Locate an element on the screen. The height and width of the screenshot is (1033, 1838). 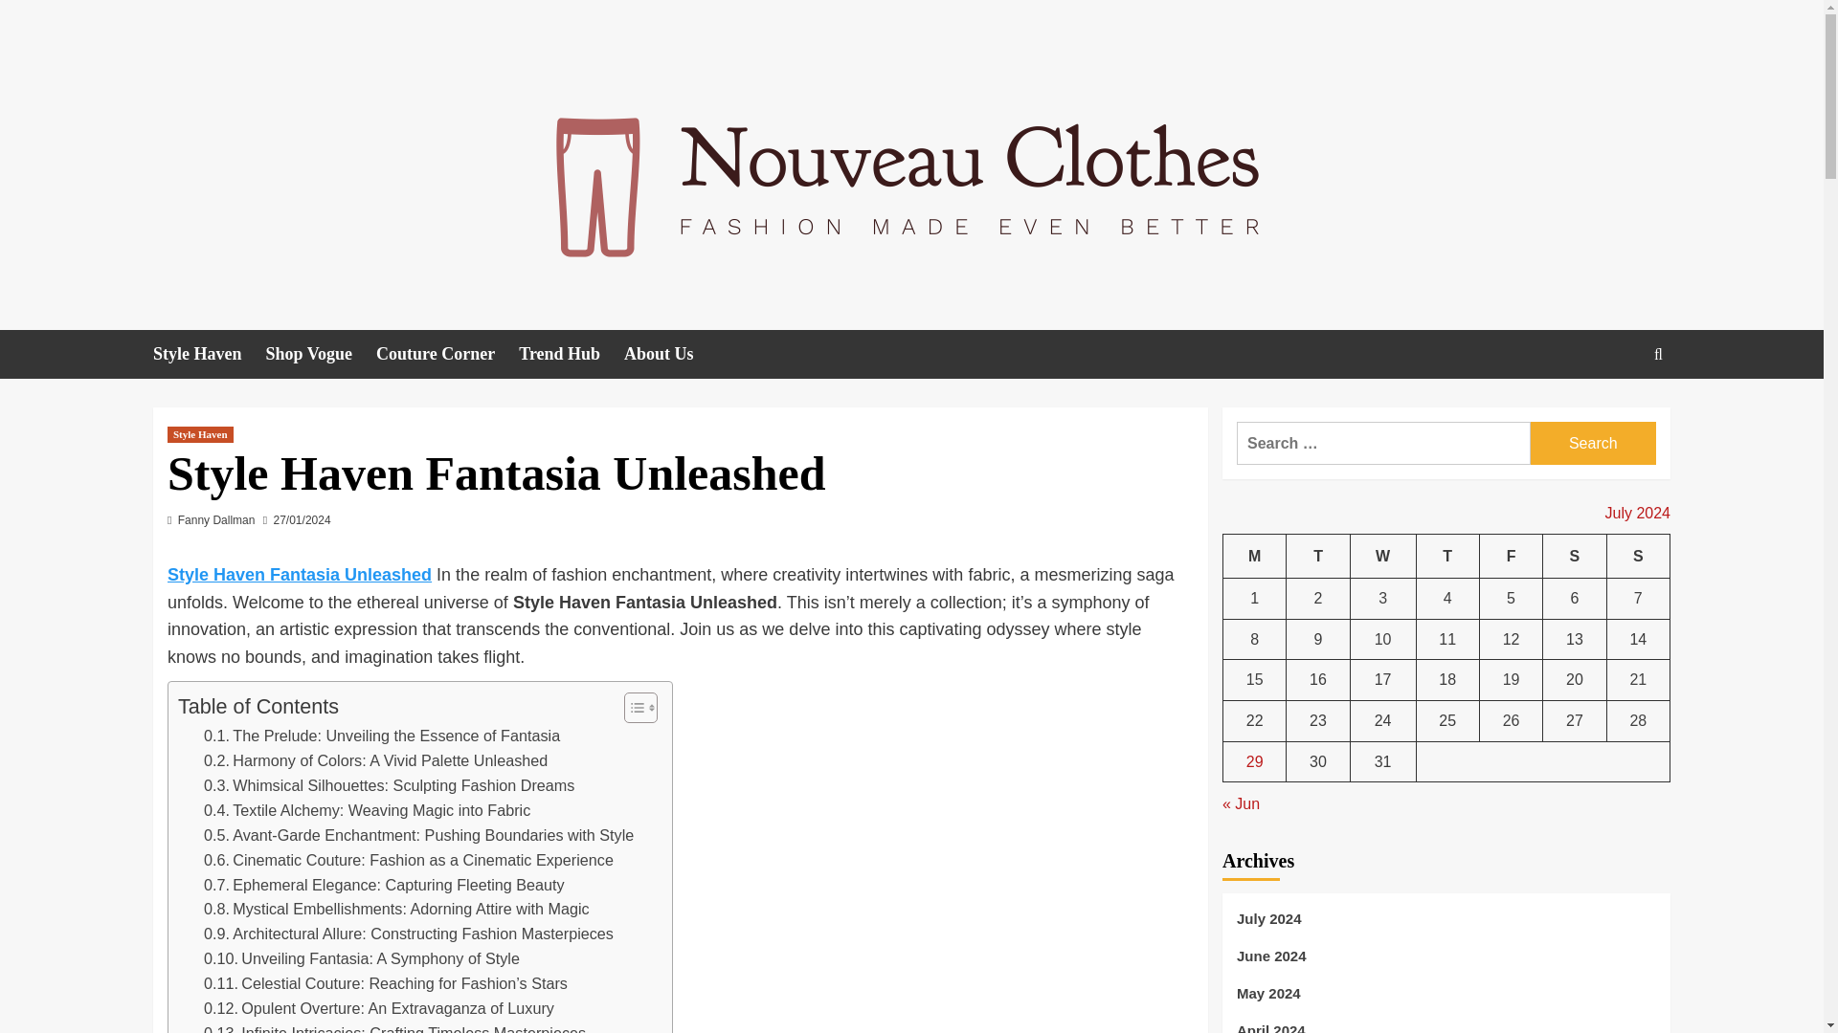
Search is located at coordinates (1593, 443).